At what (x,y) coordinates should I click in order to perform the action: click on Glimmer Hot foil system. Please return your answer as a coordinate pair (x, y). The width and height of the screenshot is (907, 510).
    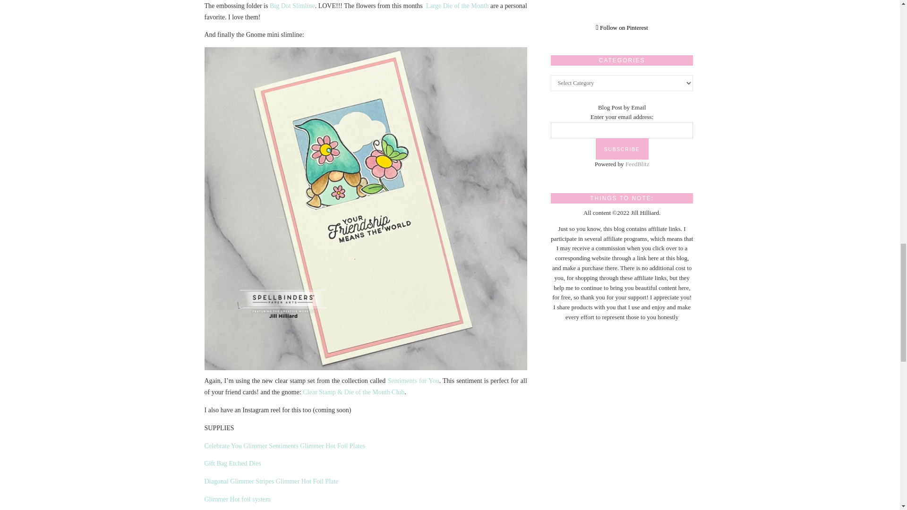
    Looking at the image, I should click on (237, 499).